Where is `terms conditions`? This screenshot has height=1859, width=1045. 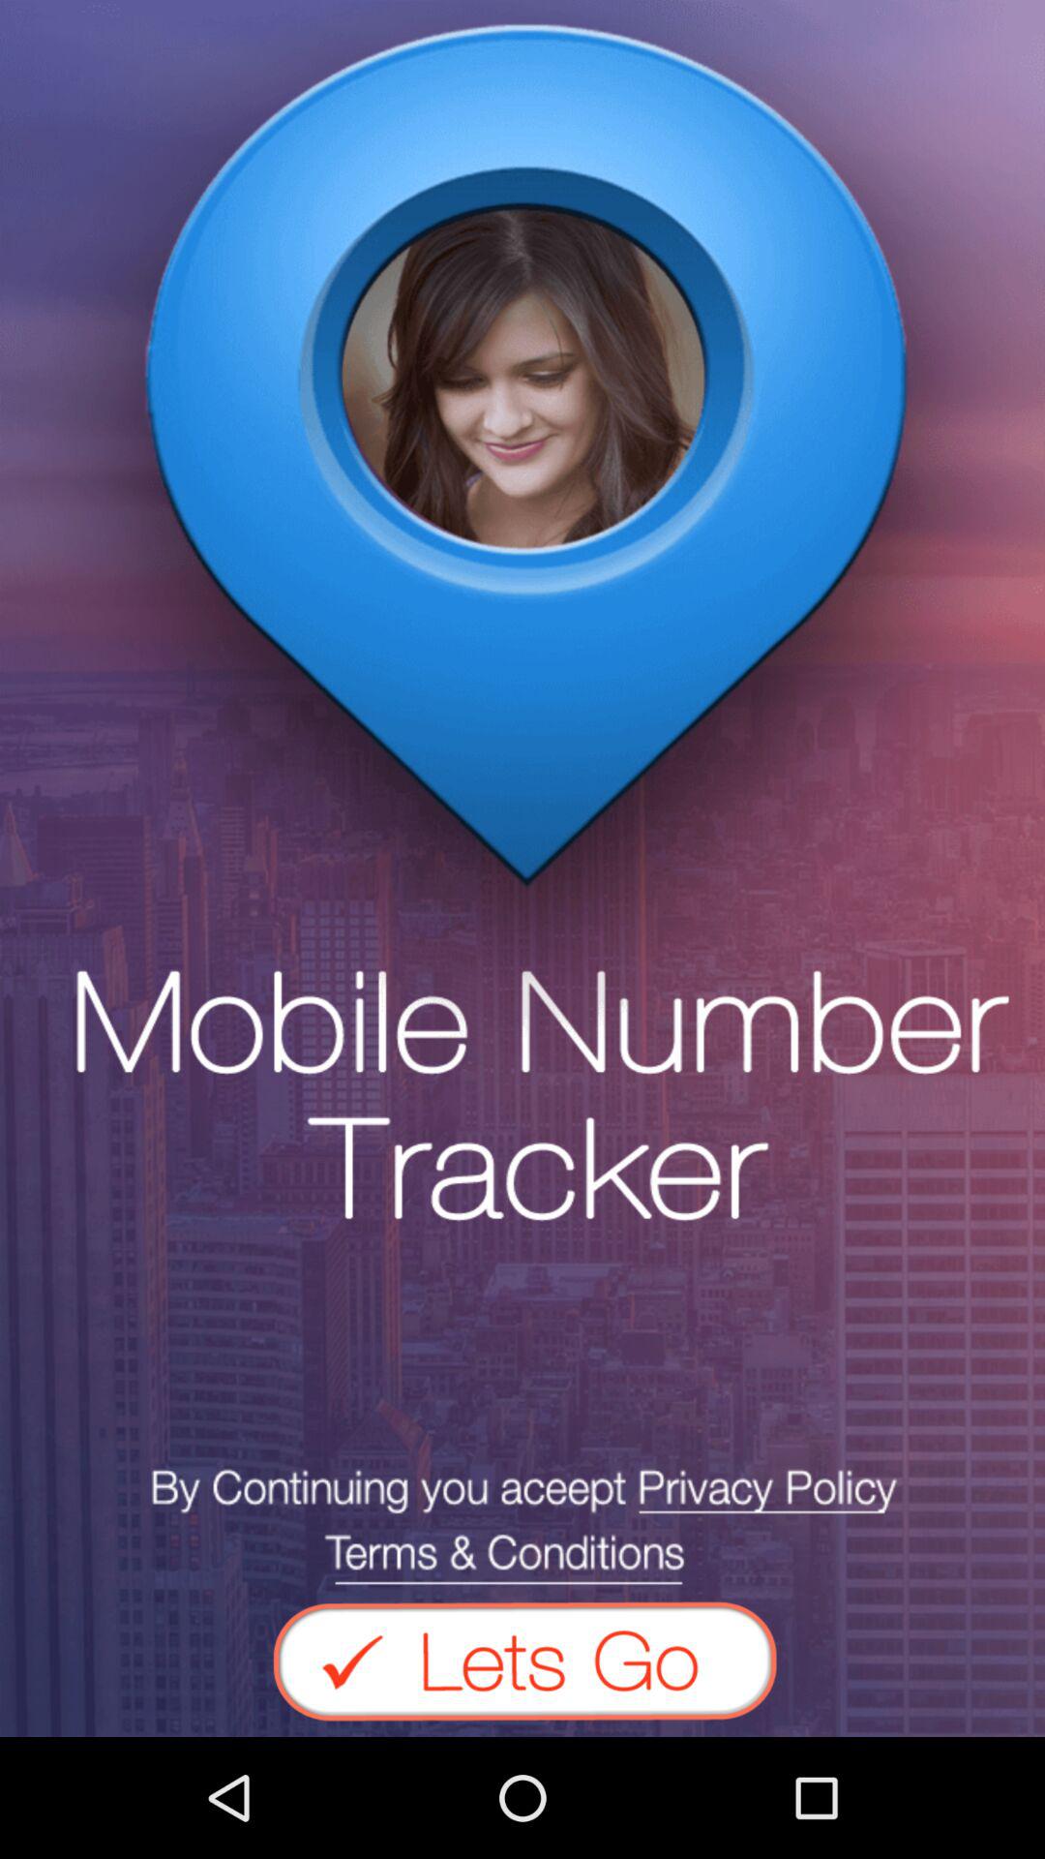
terms conditions is located at coordinates (522, 1526).